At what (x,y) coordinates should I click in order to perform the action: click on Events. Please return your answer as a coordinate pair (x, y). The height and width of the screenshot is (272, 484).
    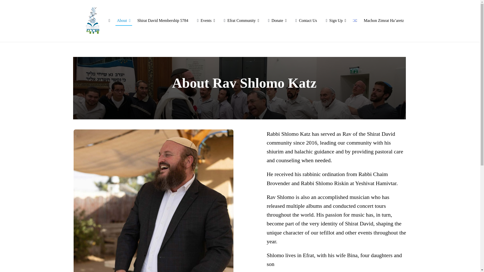
    Looking at the image, I should click on (205, 21).